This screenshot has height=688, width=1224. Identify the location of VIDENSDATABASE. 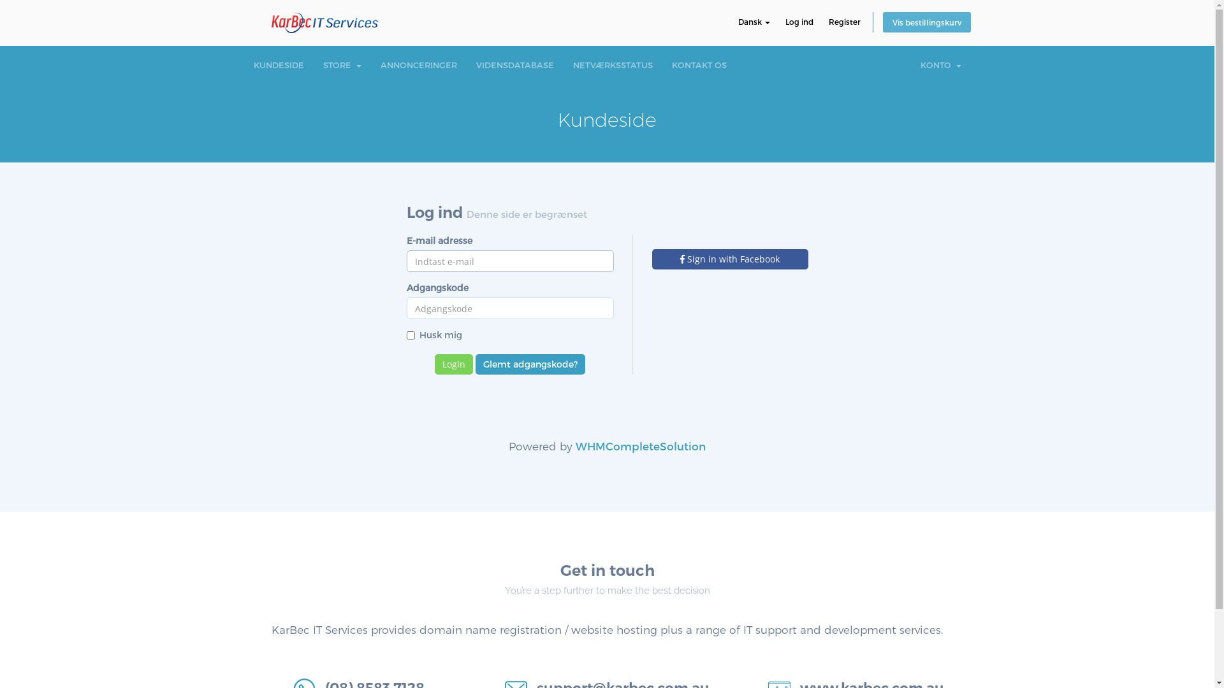
(515, 65).